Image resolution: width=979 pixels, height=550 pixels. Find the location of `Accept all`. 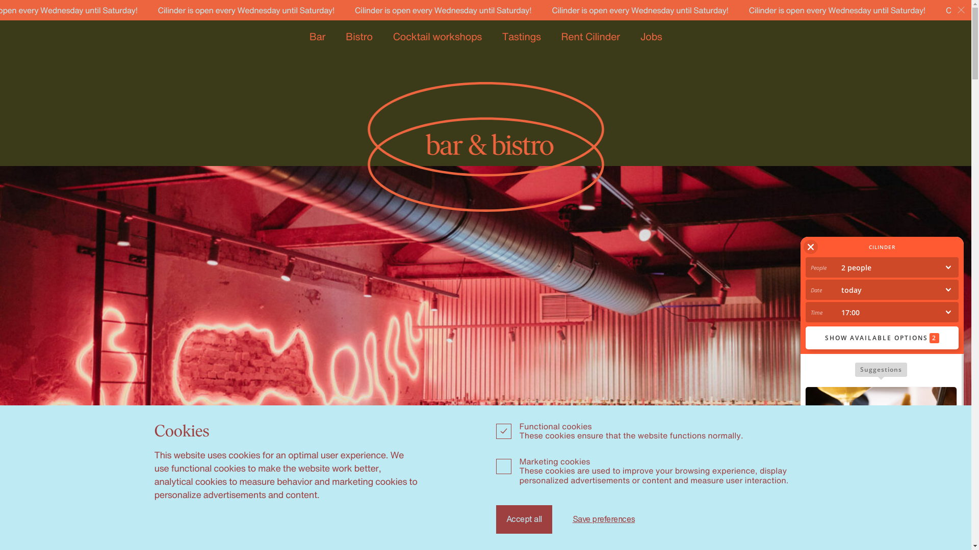

Accept all is located at coordinates (524, 519).